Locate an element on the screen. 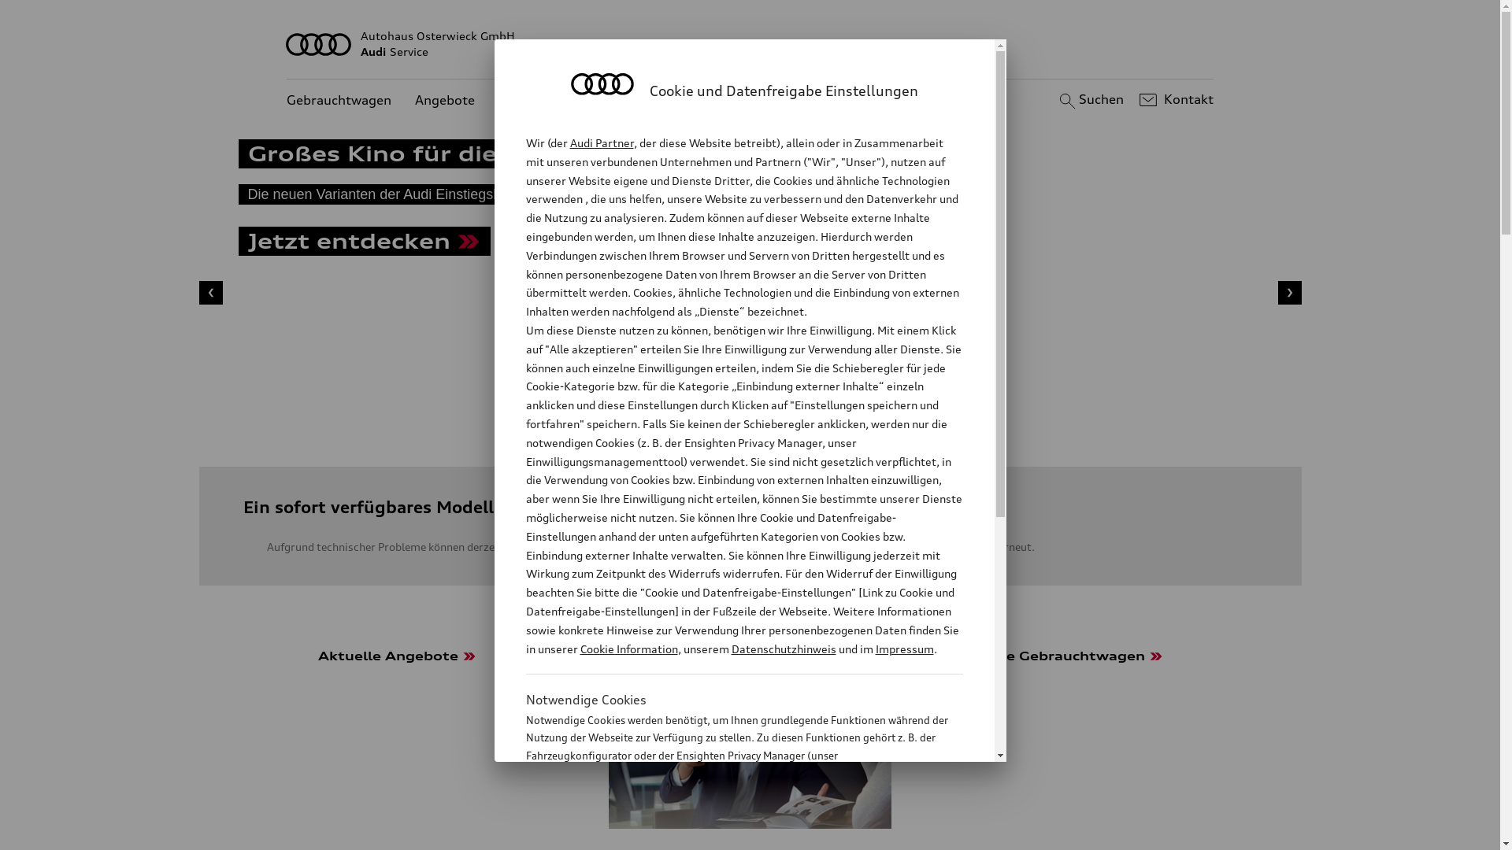 This screenshot has width=1512, height=850. Autohaus Osterwieck GmbH
AudiService is located at coordinates (750, 44).